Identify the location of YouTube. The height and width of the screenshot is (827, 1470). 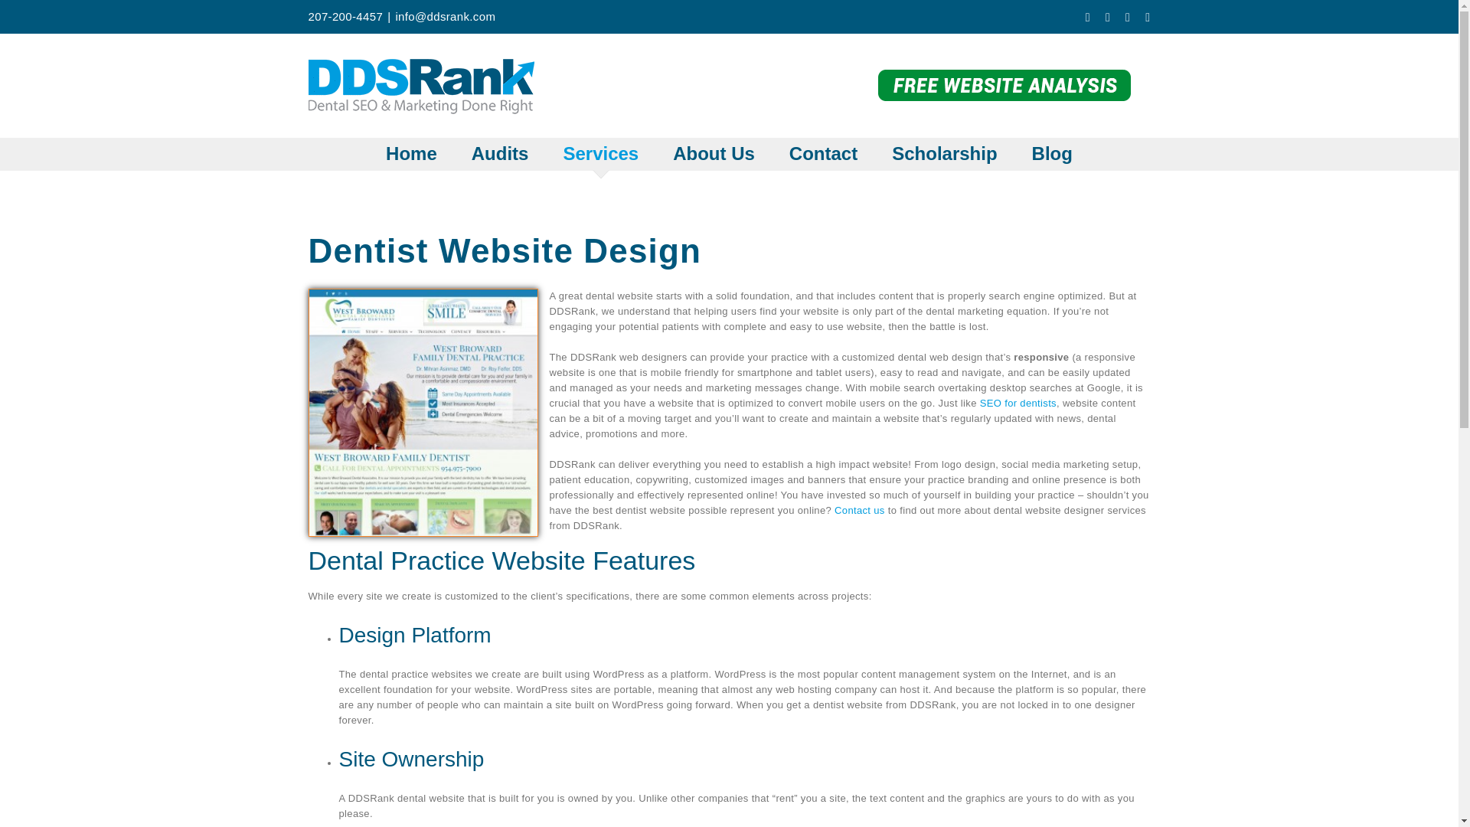
(1128, 17).